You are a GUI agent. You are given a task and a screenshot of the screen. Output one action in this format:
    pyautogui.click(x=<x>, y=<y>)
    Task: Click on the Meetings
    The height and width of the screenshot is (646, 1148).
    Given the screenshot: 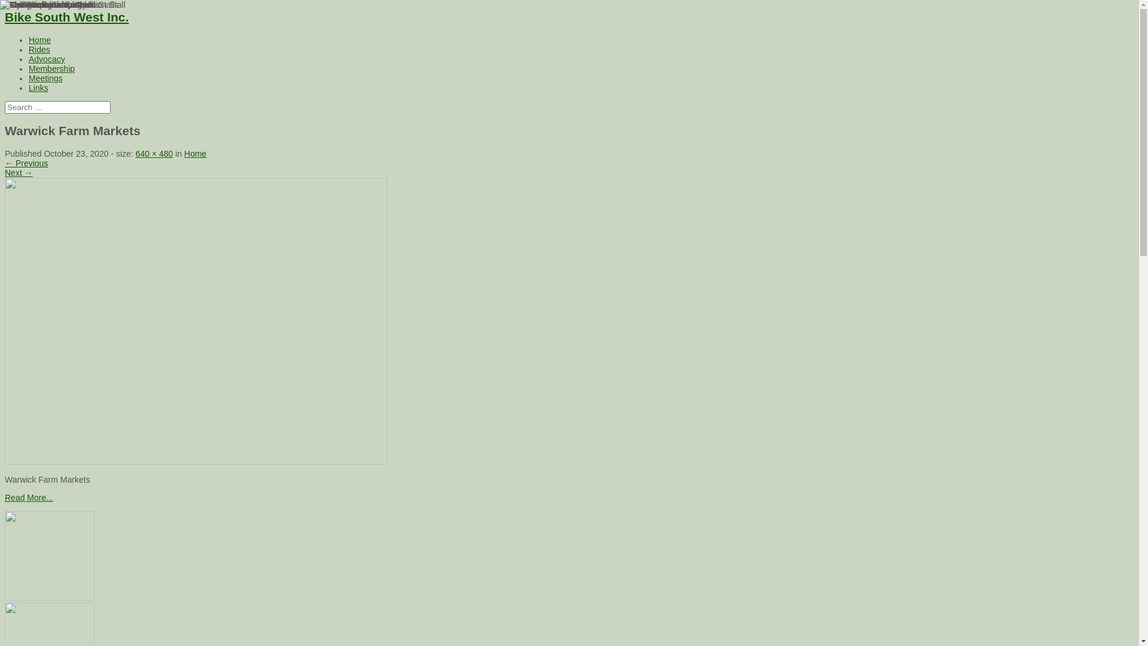 What is the action you would take?
    pyautogui.click(x=45, y=78)
    